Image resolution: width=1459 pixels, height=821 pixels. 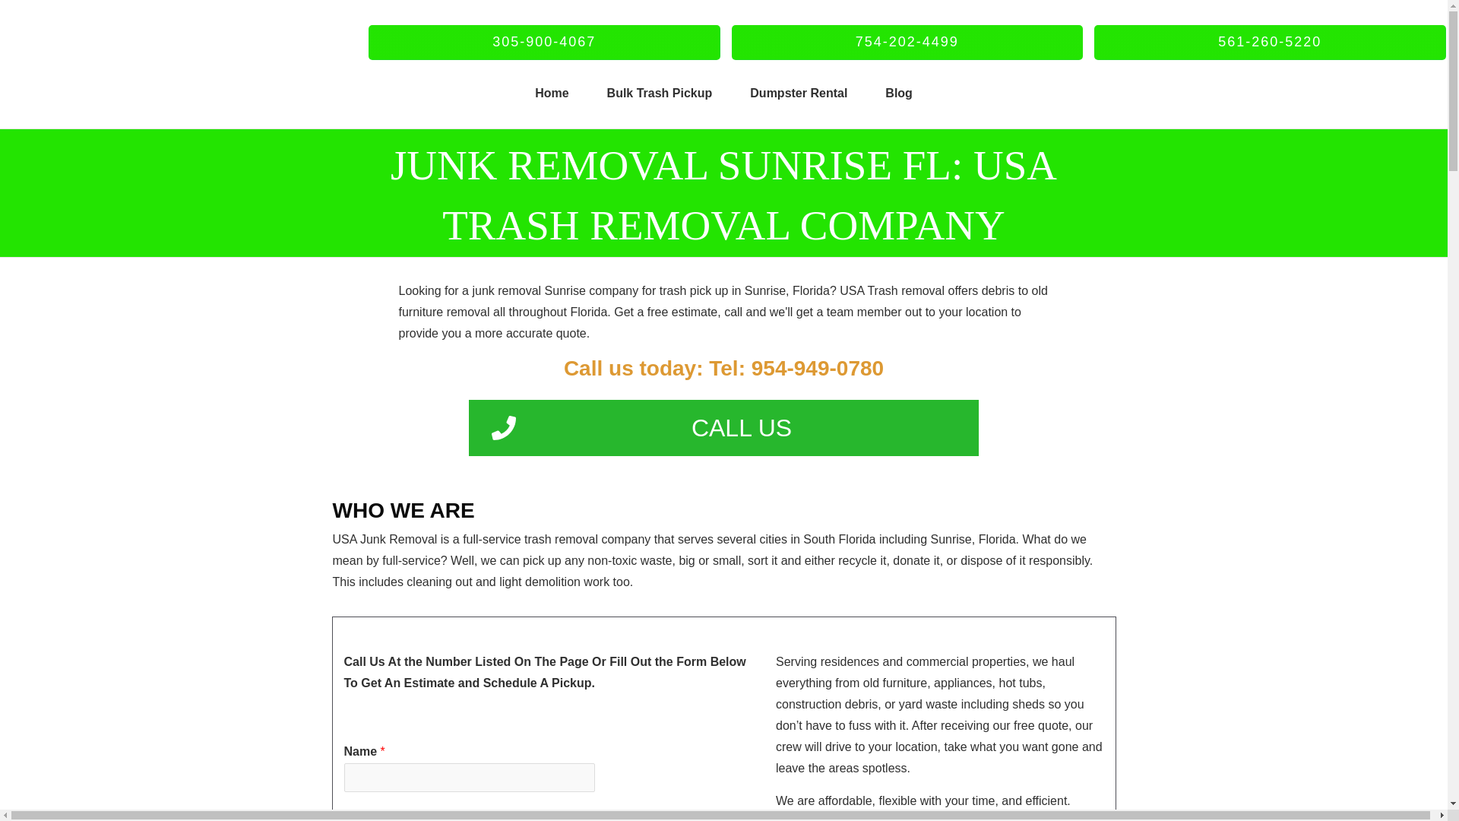 What do you see at coordinates (552, 93) in the screenshot?
I see `Home` at bounding box center [552, 93].